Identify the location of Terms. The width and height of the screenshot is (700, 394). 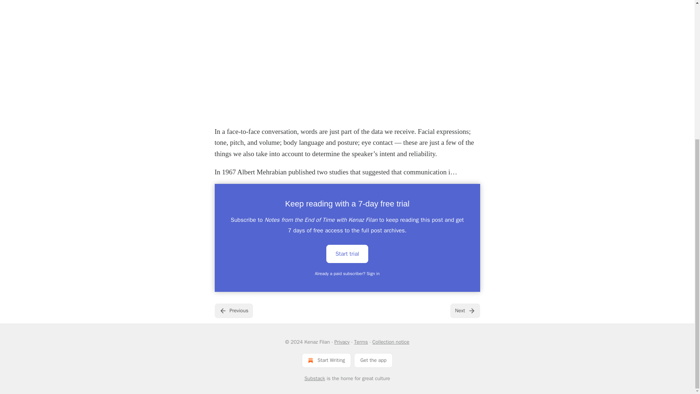
(361, 342).